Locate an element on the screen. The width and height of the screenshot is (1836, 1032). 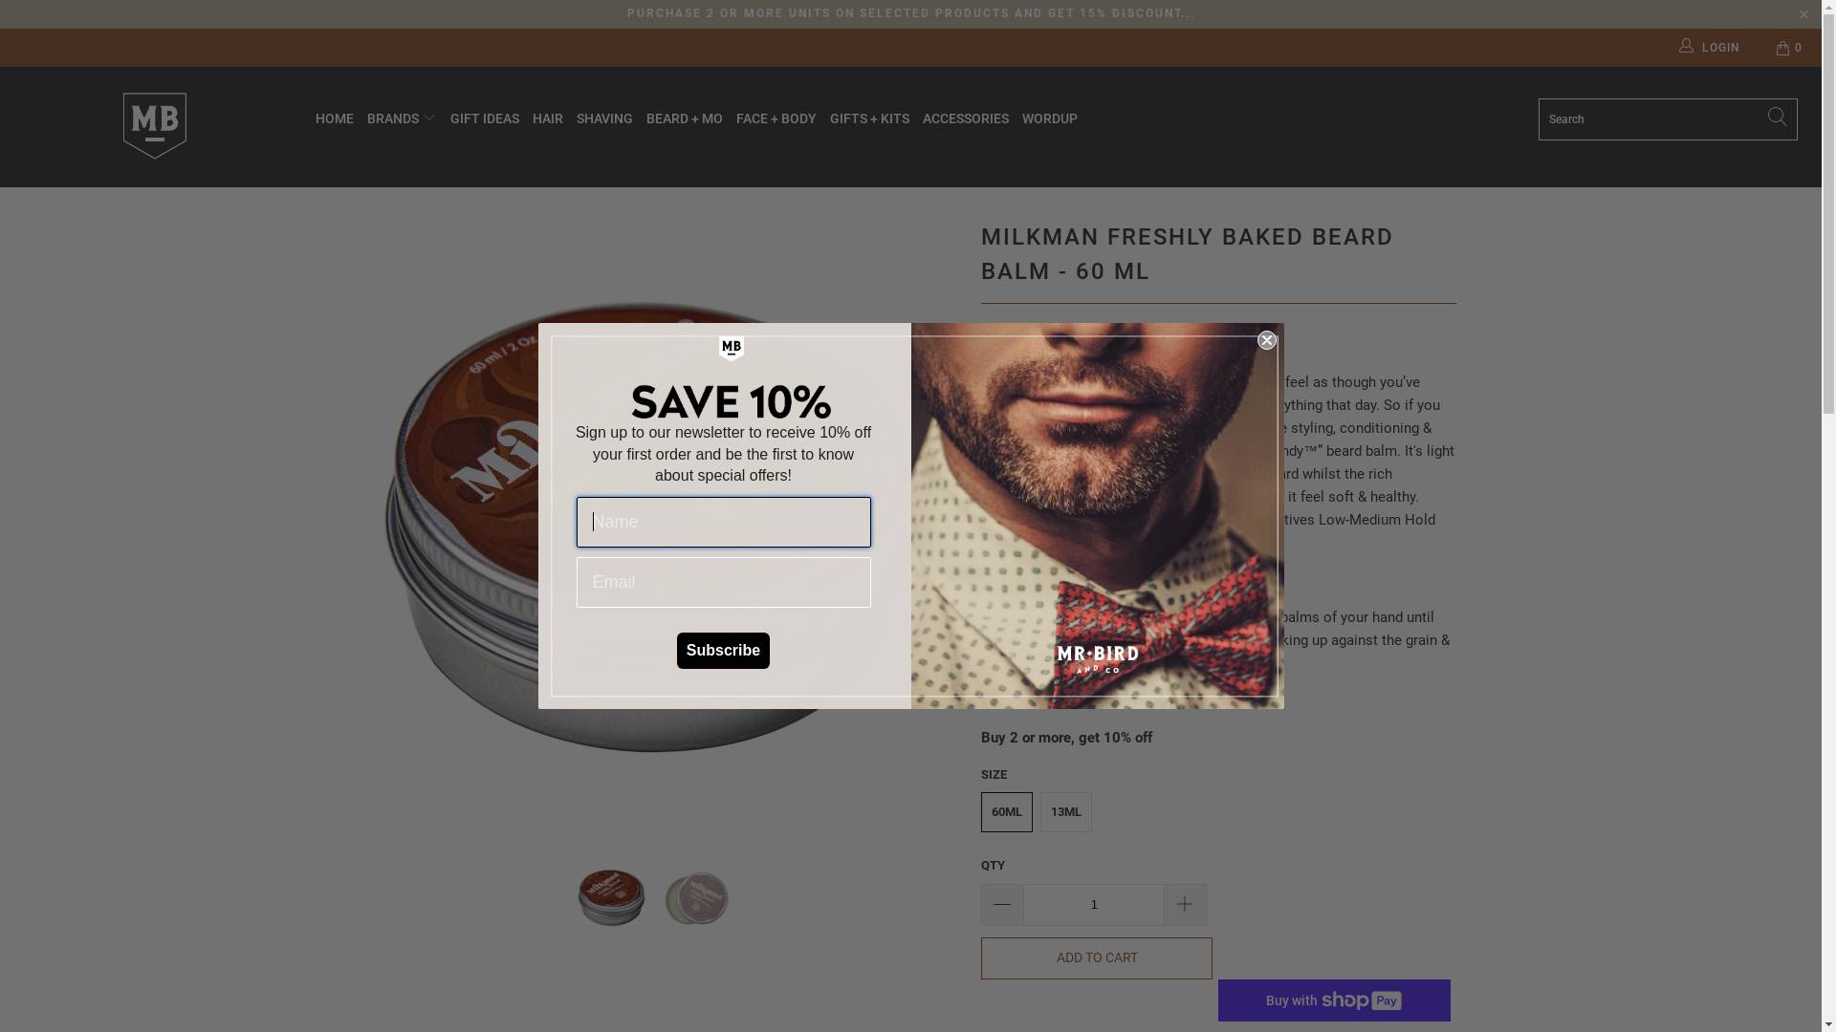
Subscribe is located at coordinates (723, 651).